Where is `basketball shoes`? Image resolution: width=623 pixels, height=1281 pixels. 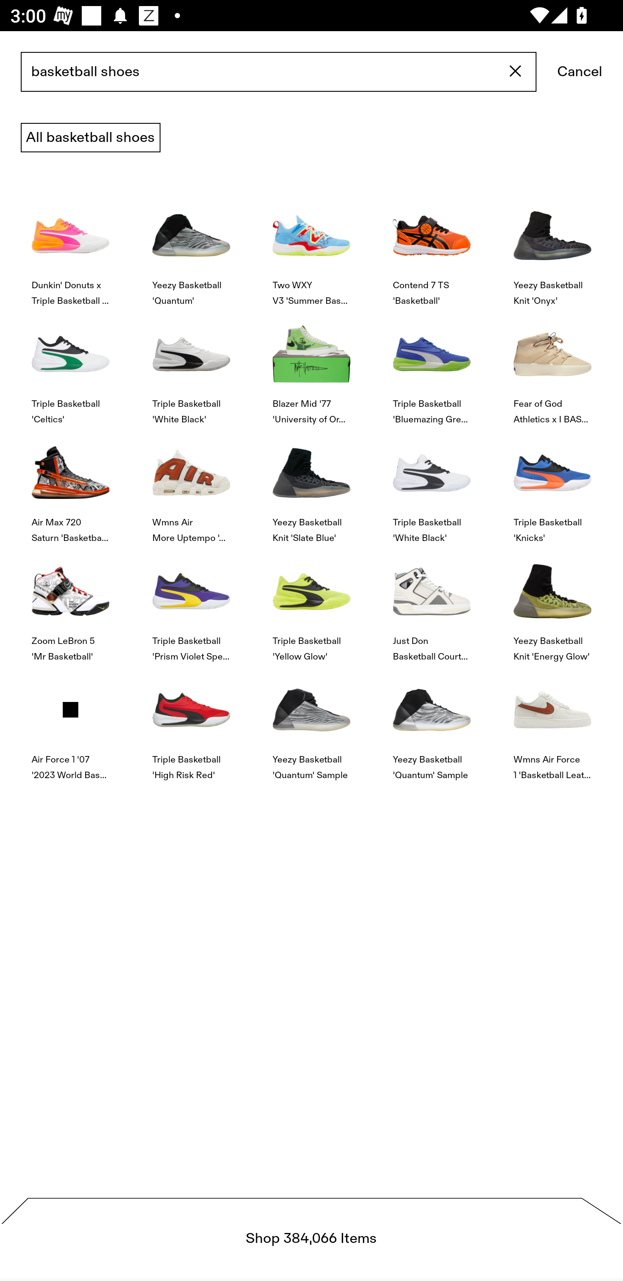 basketball shoes is located at coordinates (278, 72).